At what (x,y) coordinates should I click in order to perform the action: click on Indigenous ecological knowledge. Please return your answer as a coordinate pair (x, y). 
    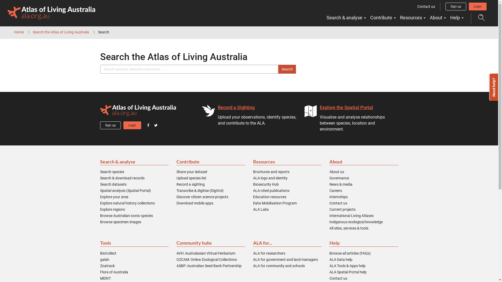
    Looking at the image, I should click on (356, 222).